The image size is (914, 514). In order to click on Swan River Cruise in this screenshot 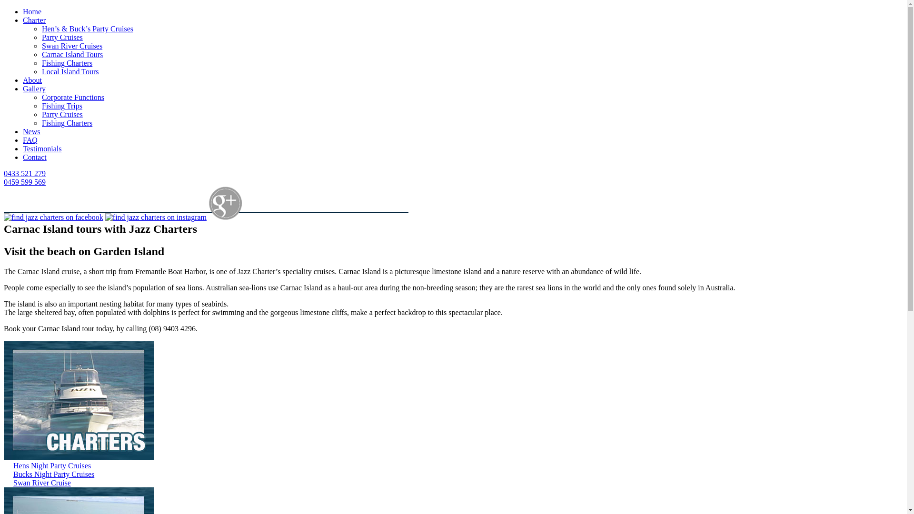, I will do `click(42, 483)`.